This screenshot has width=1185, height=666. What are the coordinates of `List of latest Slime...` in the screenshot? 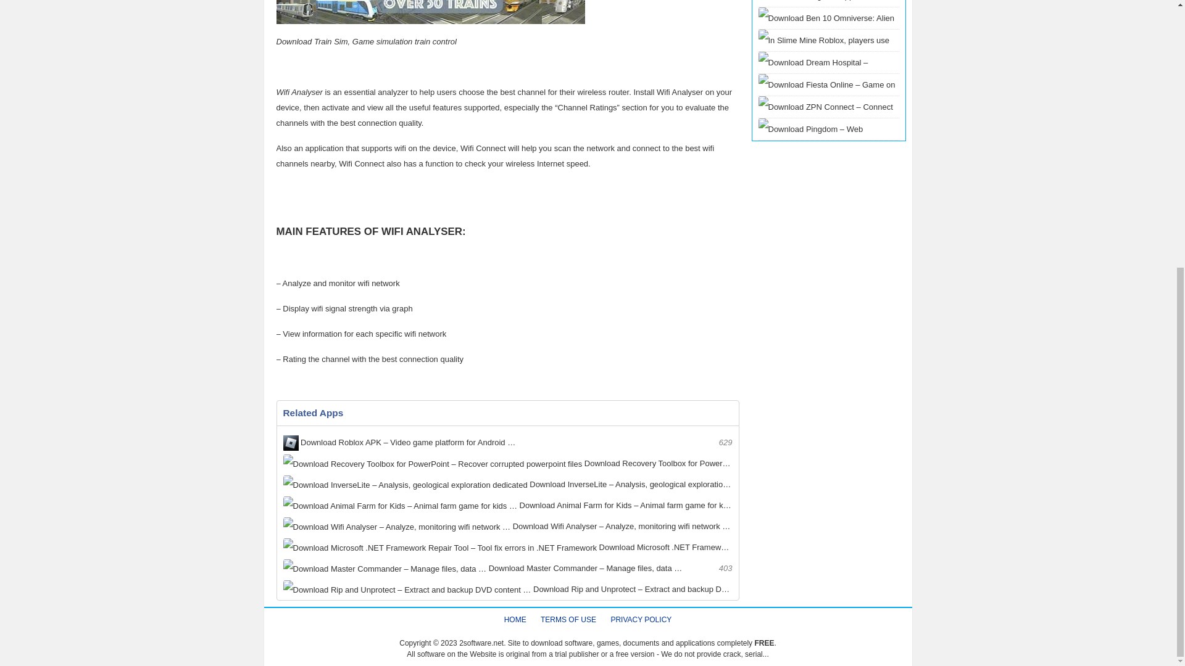 It's located at (828, 96).